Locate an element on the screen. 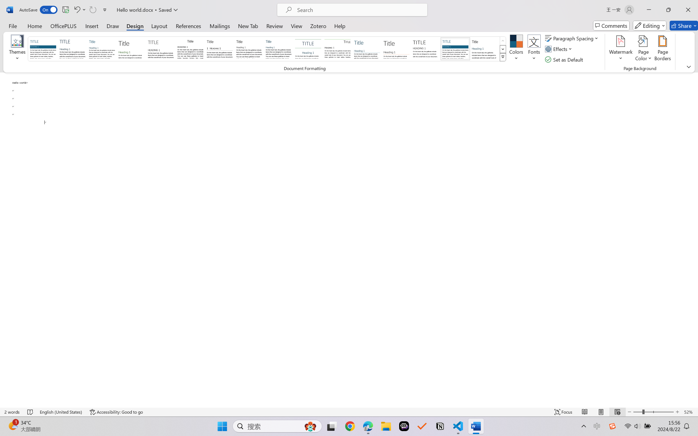  Zoom Out is located at coordinates (637, 412).